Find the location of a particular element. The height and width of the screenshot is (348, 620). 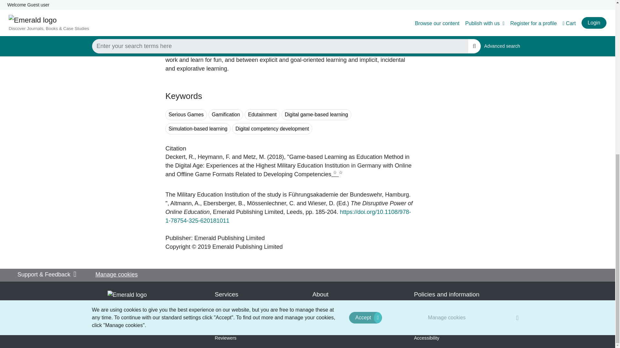

Maren Metz is located at coordinates (254, 157).